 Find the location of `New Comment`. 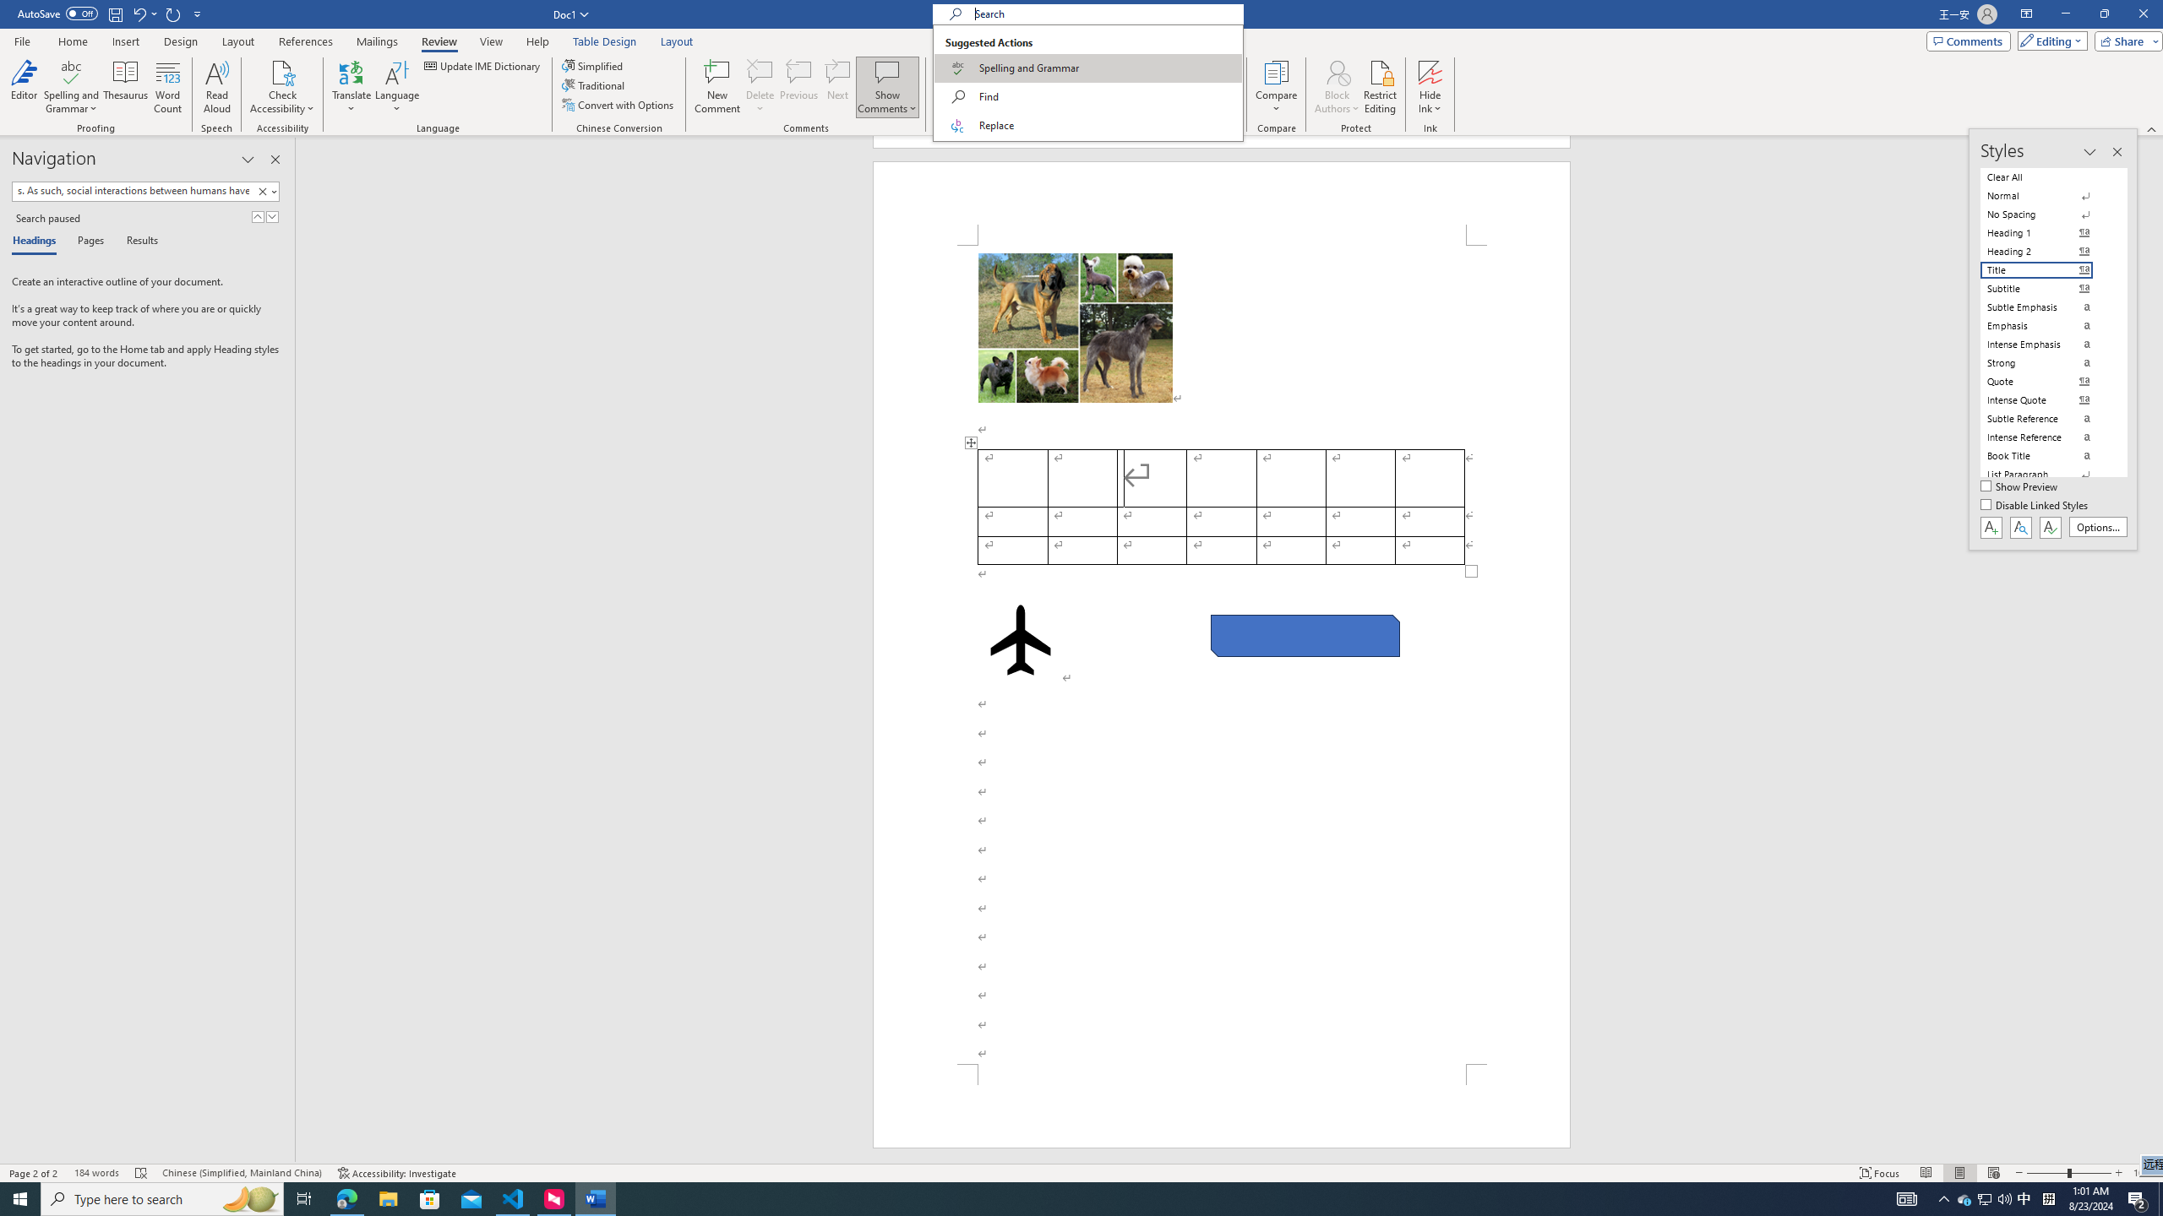

New Comment is located at coordinates (716, 87).